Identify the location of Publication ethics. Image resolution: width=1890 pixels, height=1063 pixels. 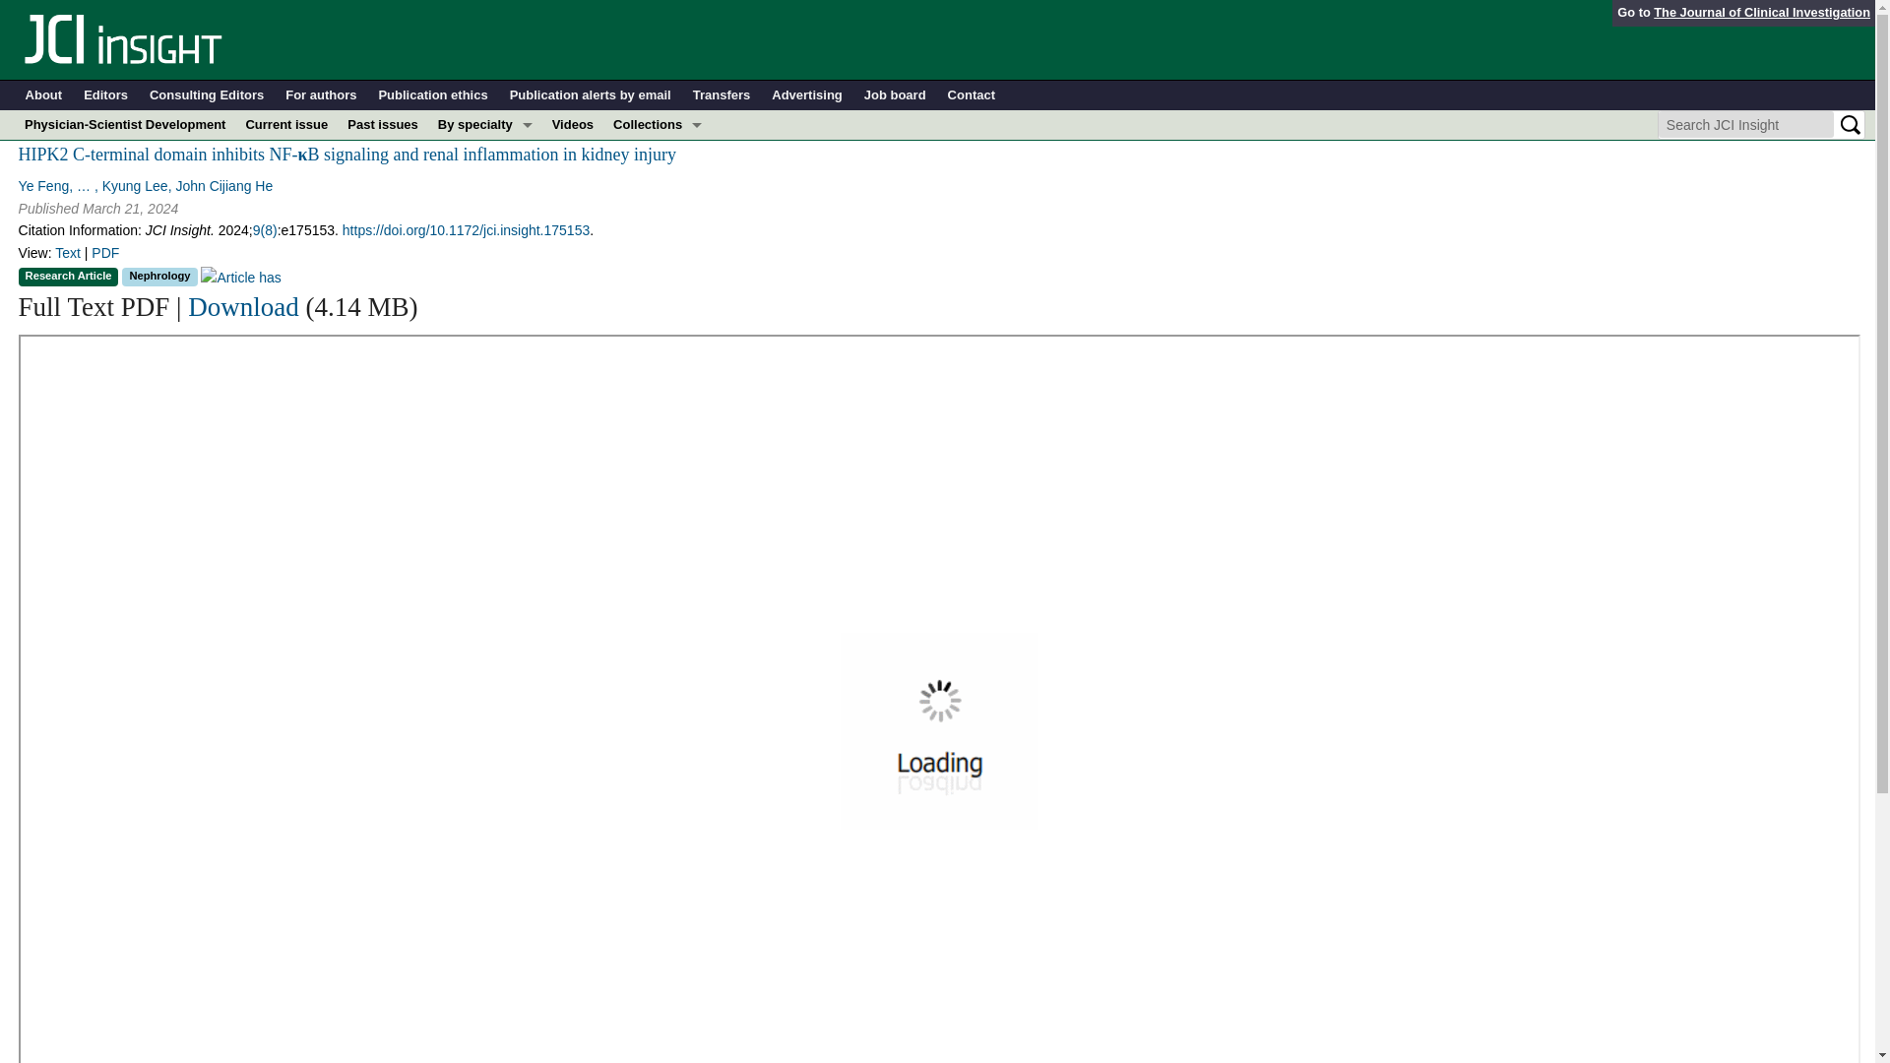
(433, 95).